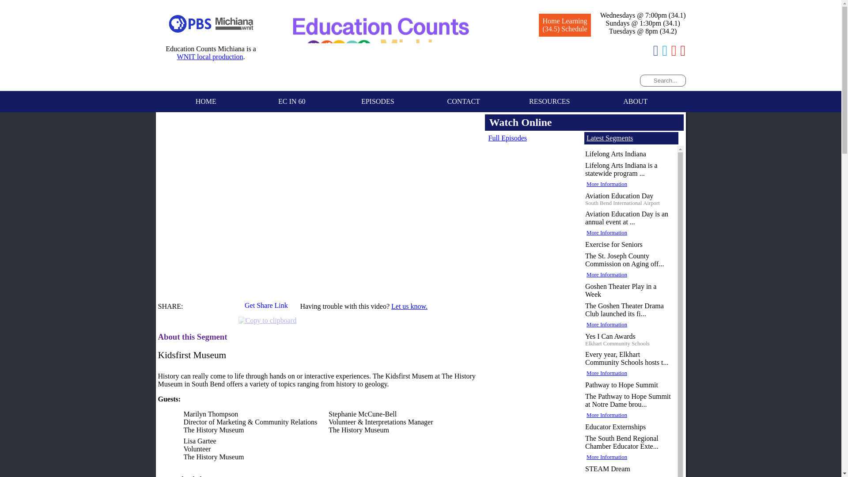  I want to click on Get Share Link, so click(267, 308).